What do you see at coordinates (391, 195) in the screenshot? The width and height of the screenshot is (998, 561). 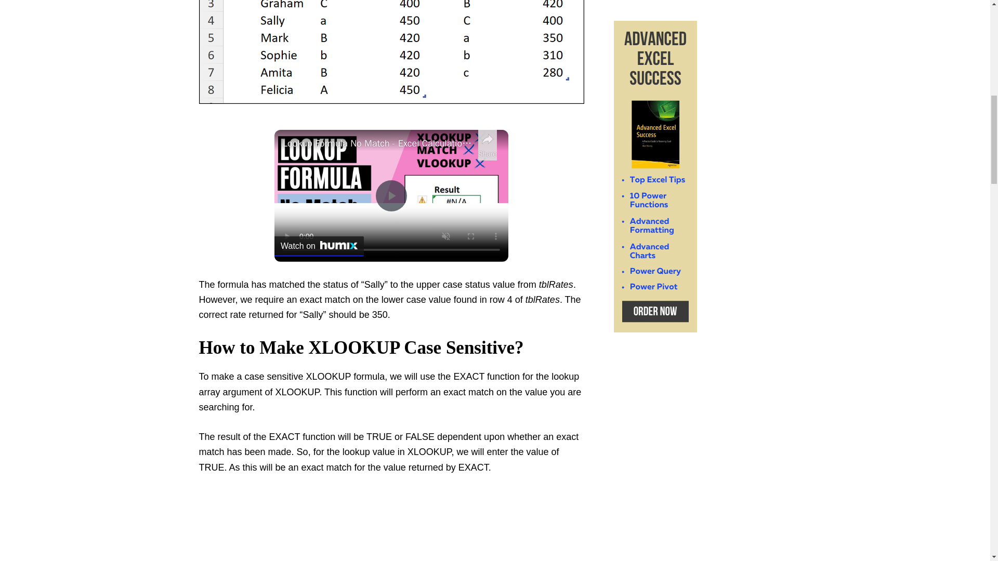 I see `Play Video` at bounding box center [391, 195].